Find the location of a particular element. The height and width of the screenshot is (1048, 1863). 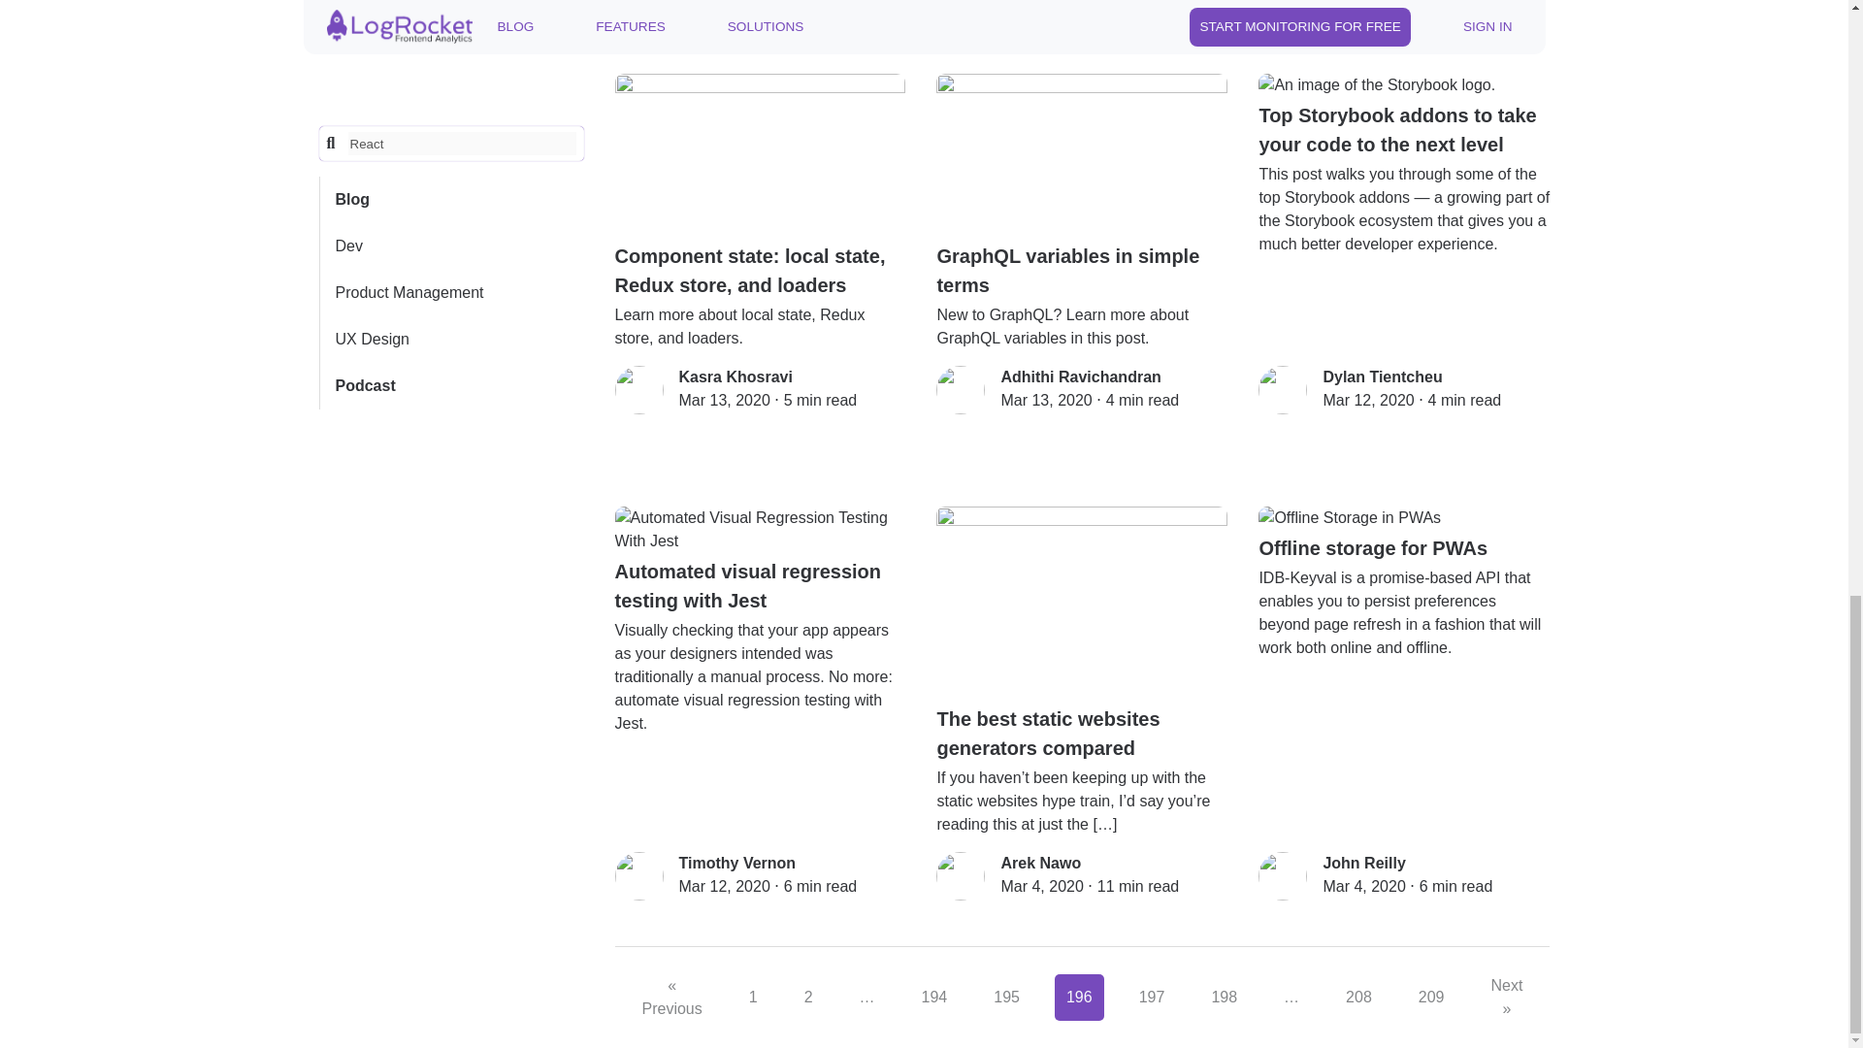

Component state: local state, Redux store, and loaders is located at coordinates (760, 186).